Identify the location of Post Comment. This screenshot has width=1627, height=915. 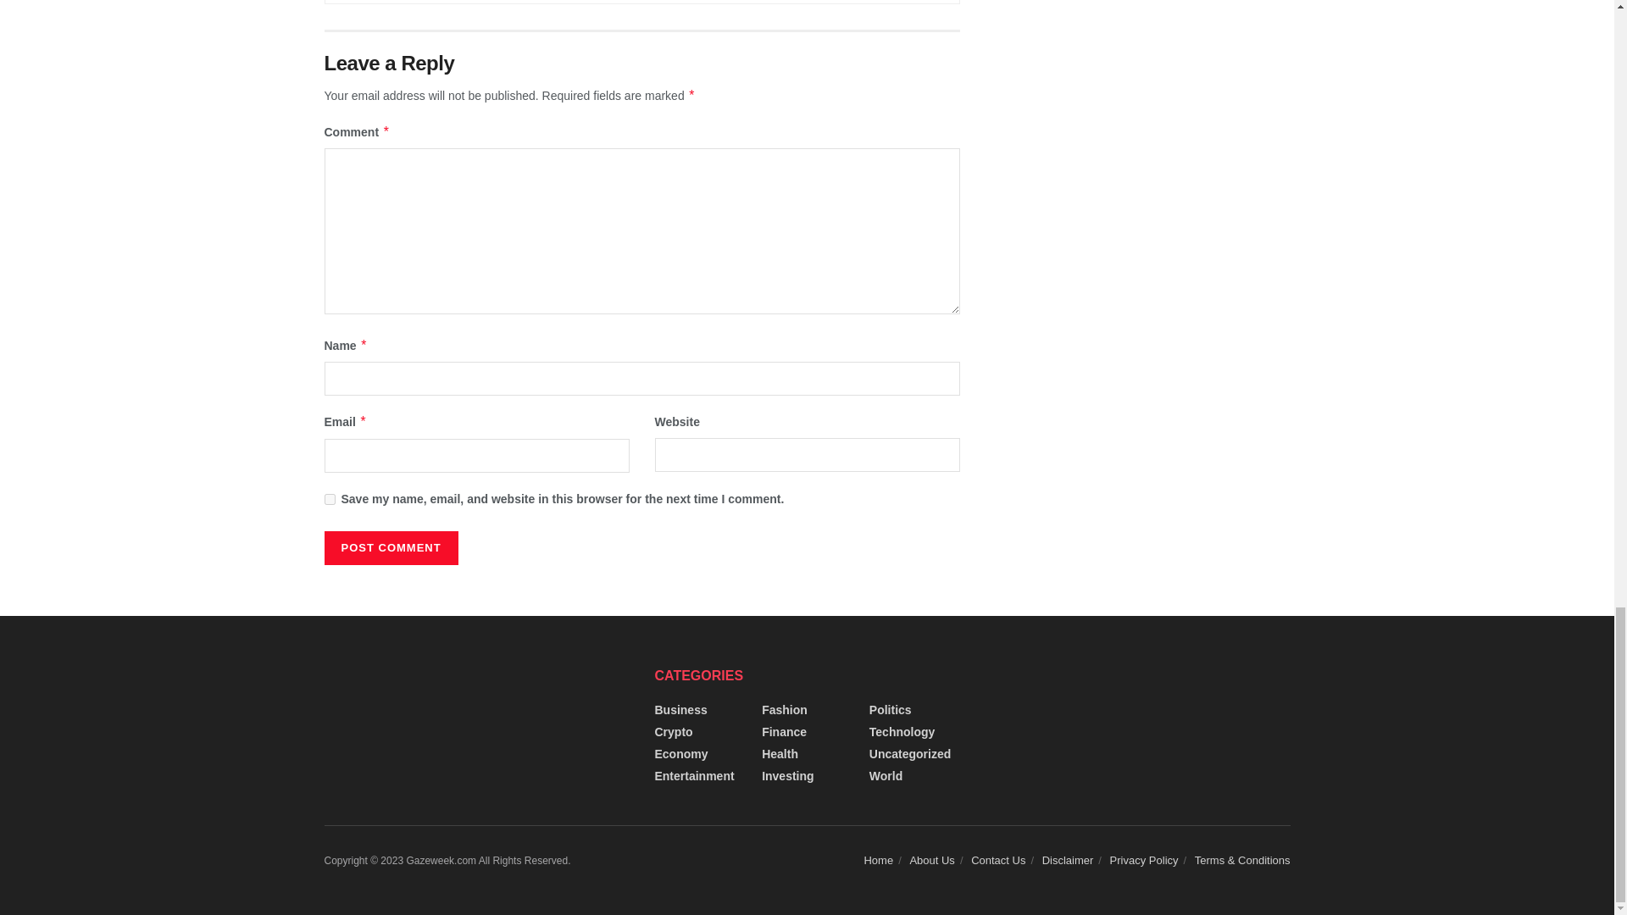
(390, 548).